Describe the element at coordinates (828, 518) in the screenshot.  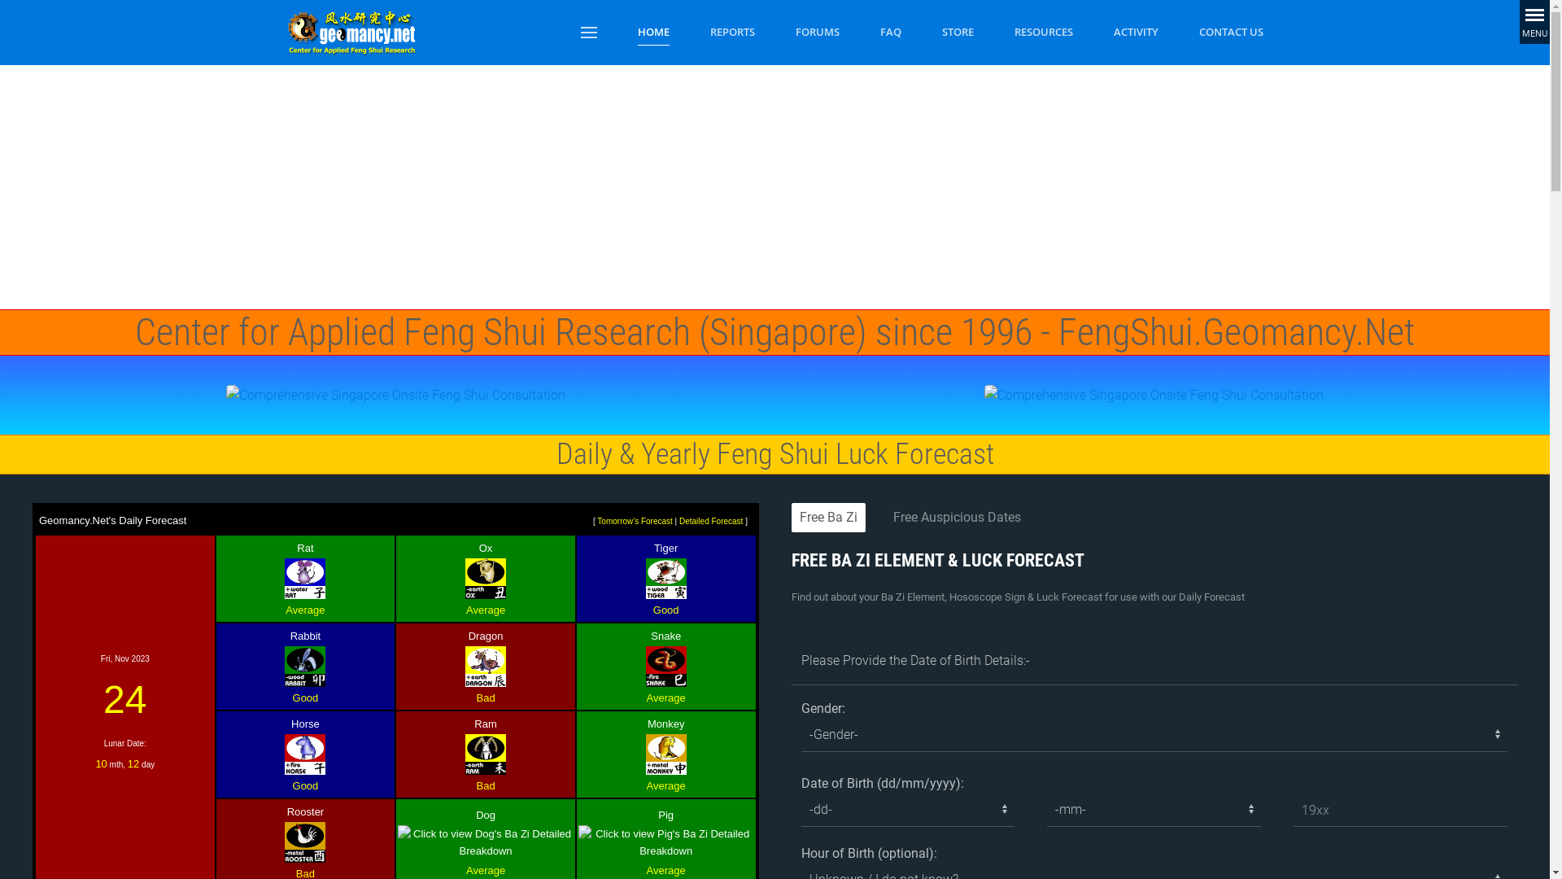
I see `Free Ba Zi` at that location.